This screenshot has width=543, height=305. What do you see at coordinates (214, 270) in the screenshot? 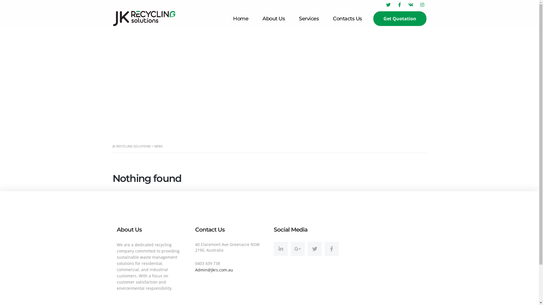
I see `Admin@Jkrs.com.au` at bounding box center [214, 270].